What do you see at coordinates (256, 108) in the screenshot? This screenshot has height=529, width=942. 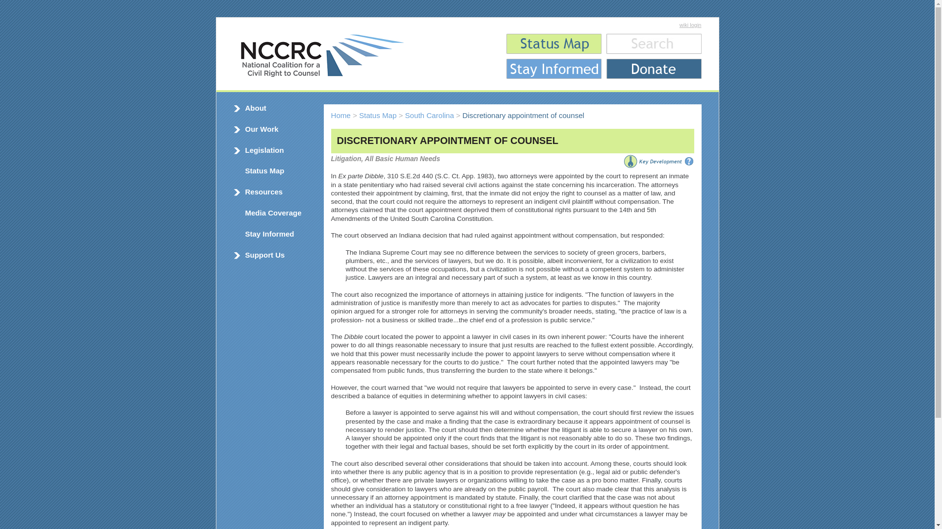 I see `About` at bounding box center [256, 108].